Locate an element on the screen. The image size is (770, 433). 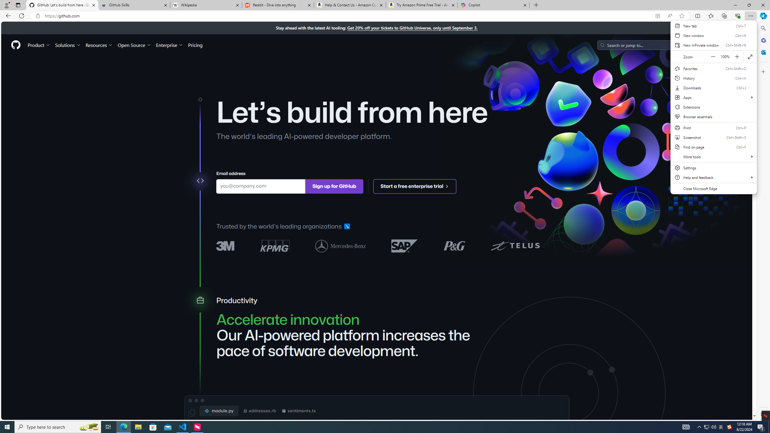
Enter full screen (F11) is located at coordinates (750, 57).